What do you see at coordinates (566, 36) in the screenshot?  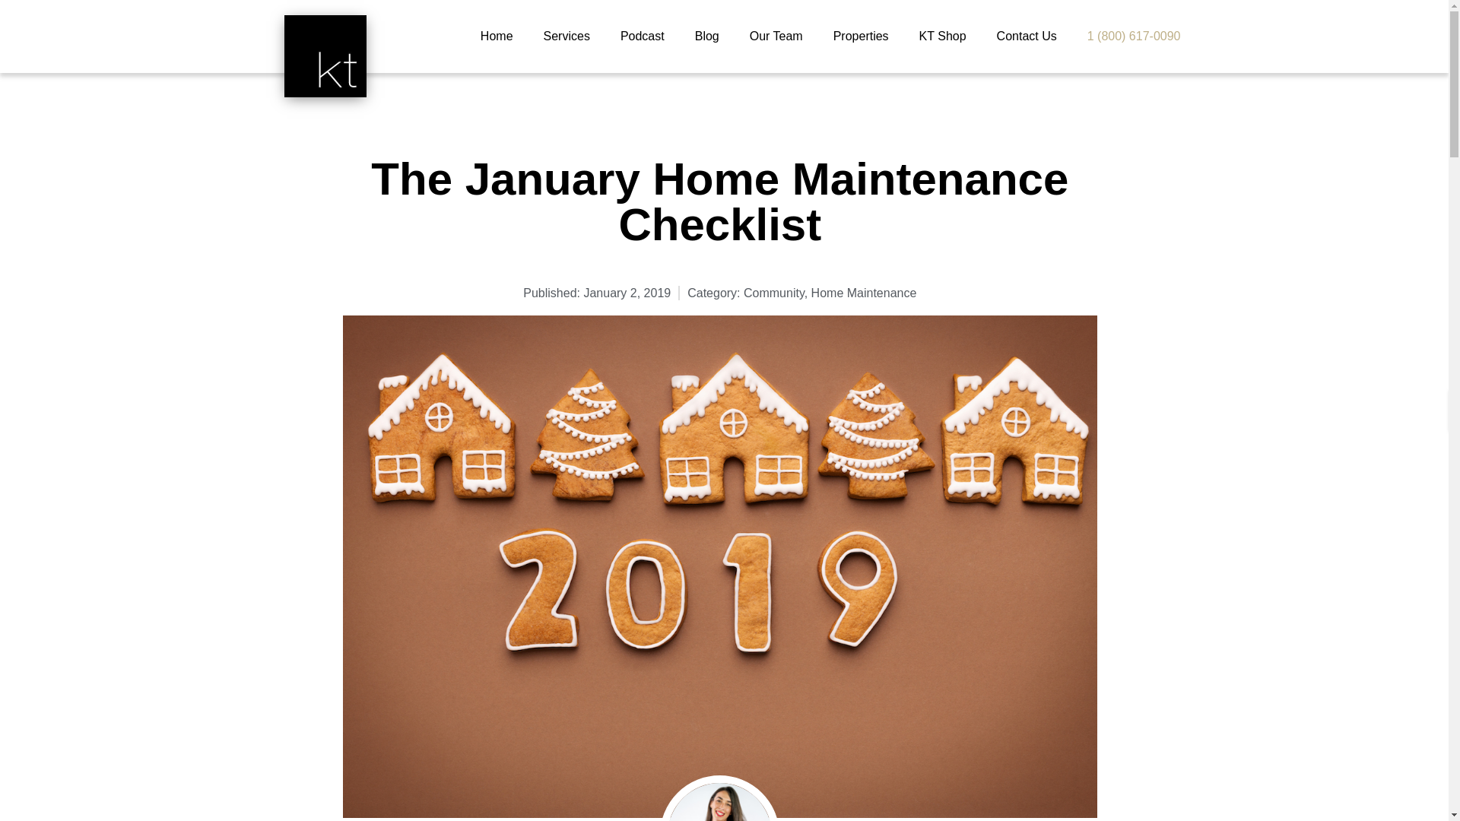 I see `Services` at bounding box center [566, 36].